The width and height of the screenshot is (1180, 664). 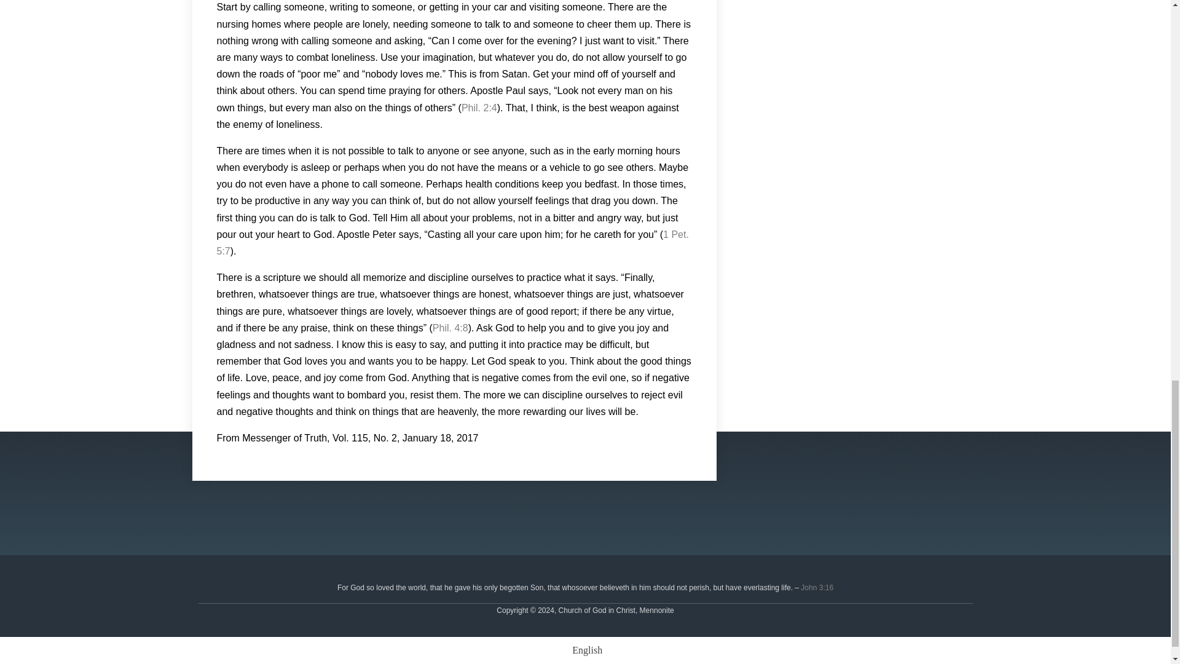 What do you see at coordinates (479, 108) in the screenshot?
I see `Phil. 2:4` at bounding box center [479, 108].